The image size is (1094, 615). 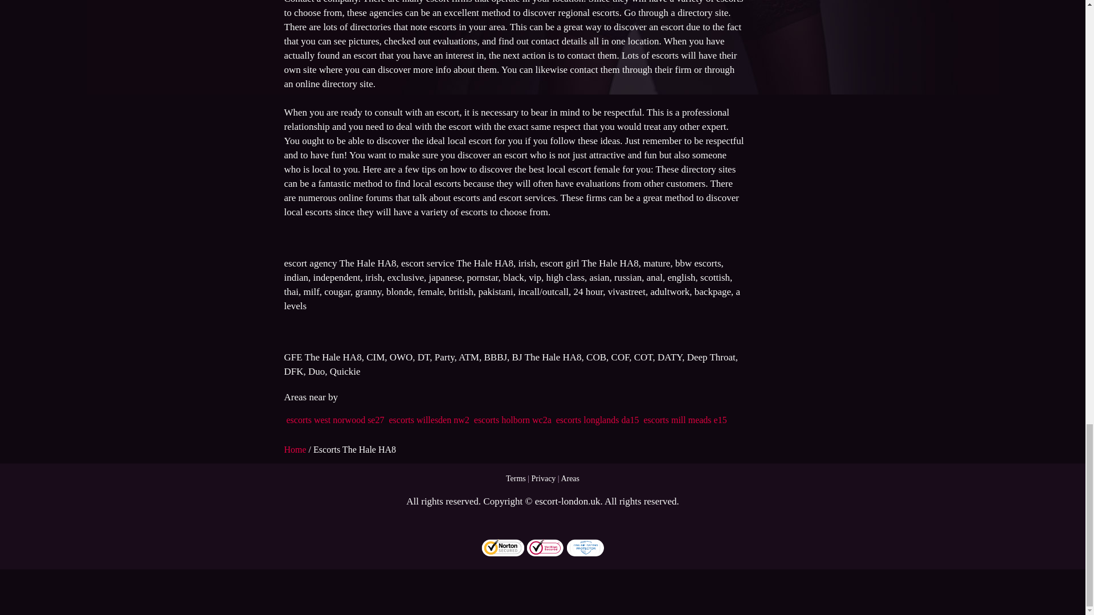 I want to click on Home, so click(x=296, y=449).